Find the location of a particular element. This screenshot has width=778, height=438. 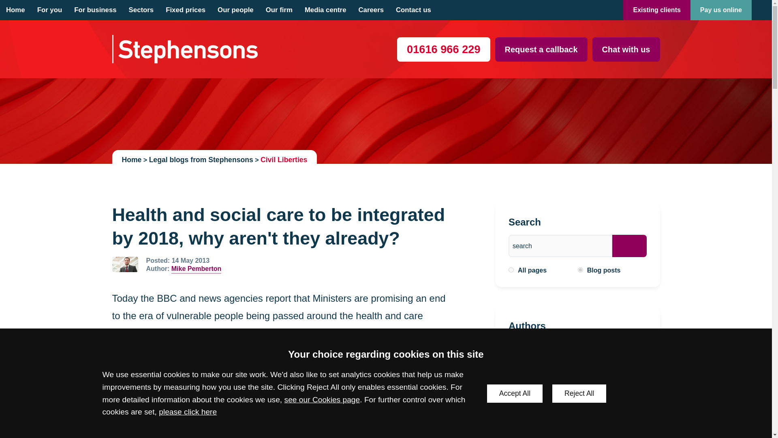

For you is located at coordinates (49, 10).